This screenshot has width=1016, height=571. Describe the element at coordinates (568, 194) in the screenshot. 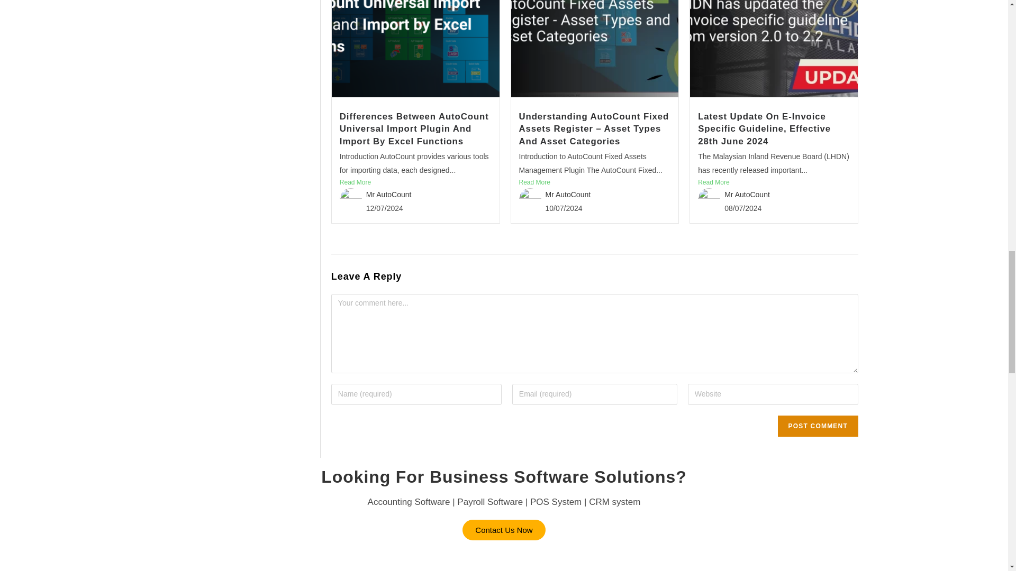

I see `Posts by Mr AutoCount` at that location.